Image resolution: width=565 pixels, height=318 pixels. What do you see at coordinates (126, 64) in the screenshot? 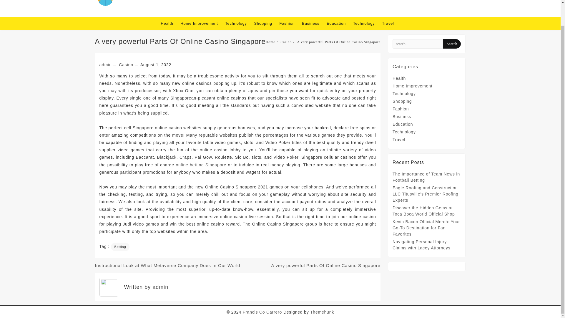
I see `Casino` at bounding box center [126, 64].